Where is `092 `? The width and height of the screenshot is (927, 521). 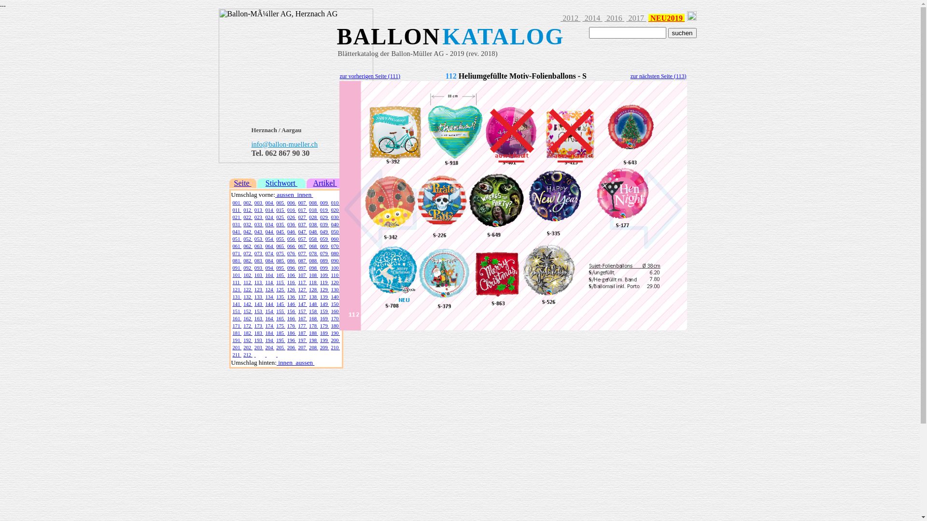
092  is located at coordinates (248, 268).